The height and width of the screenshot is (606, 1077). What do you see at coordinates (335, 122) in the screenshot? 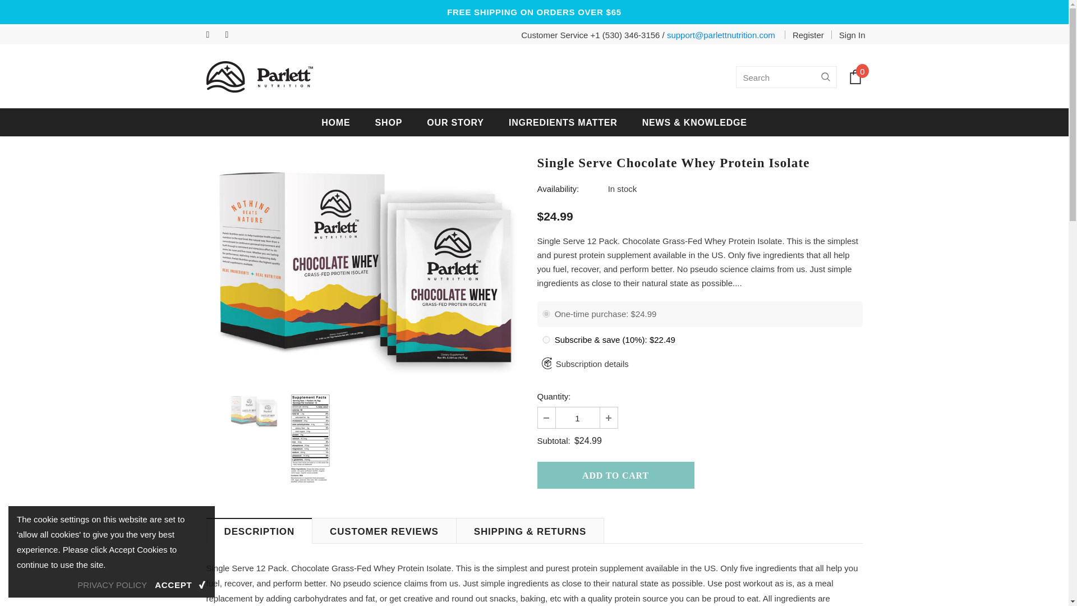
I see `HOME` at bounding box center [335, 122].